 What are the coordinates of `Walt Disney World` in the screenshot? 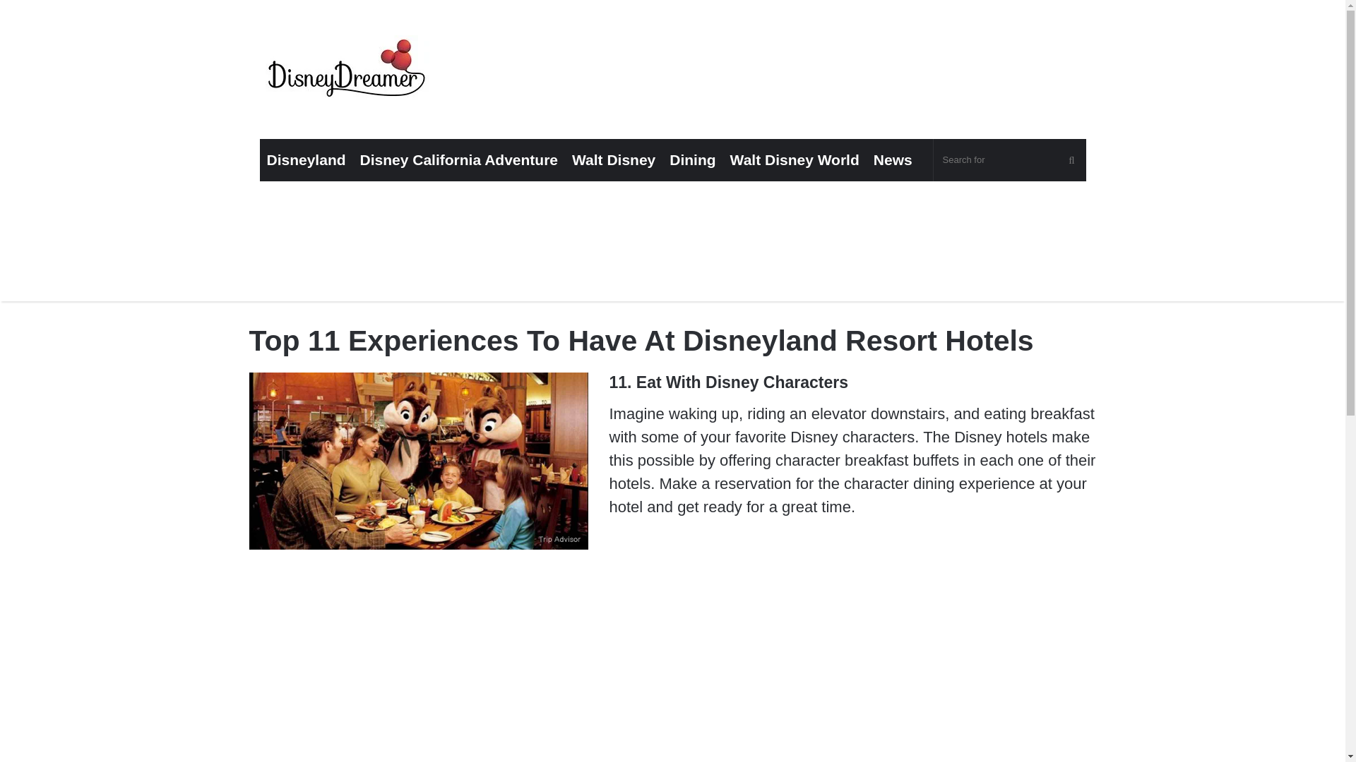 It's located at (794, 159).